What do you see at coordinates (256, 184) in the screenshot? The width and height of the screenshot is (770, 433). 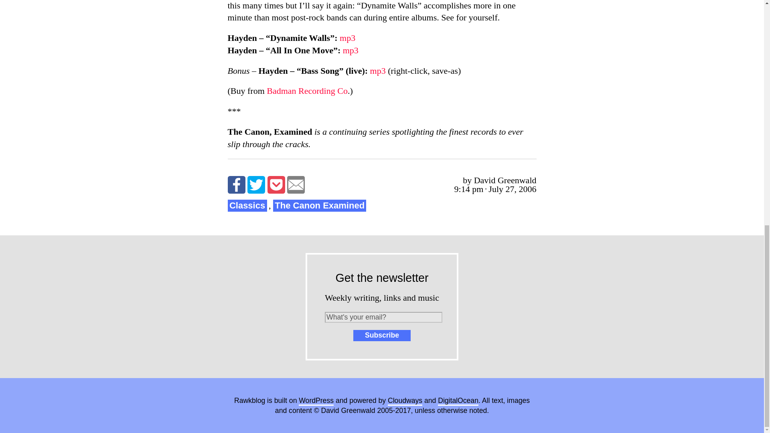 I see `Share on Twitter` at bounding box center [256, 184].